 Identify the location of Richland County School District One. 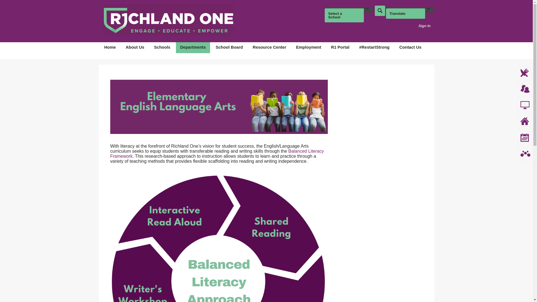
(168, 20).